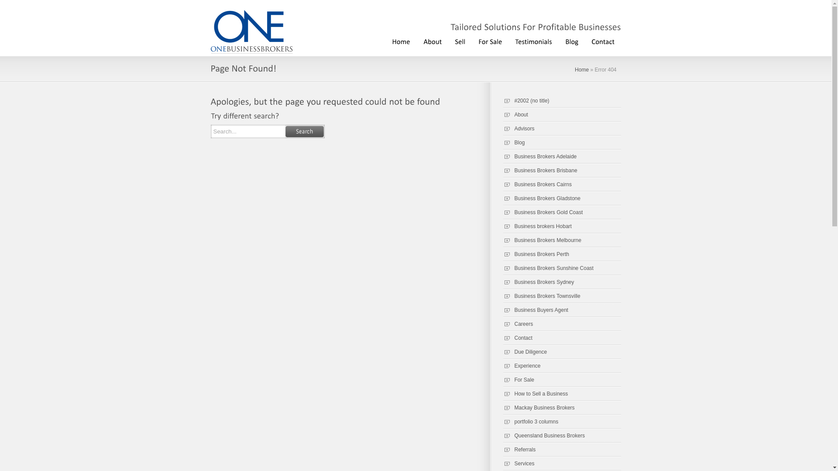 The image size is (838, 471). Describe the element at coordinates (460, 41) in the screenshot. I see `Sell` at that location.